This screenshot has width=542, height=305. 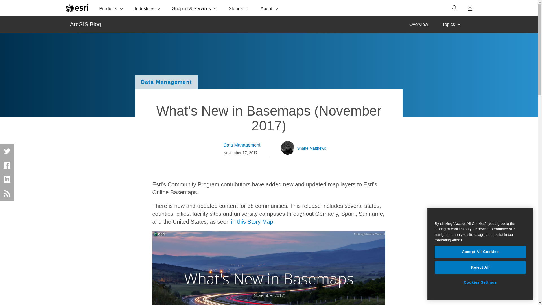 I want to click on Search, so click(x=454, y=8).